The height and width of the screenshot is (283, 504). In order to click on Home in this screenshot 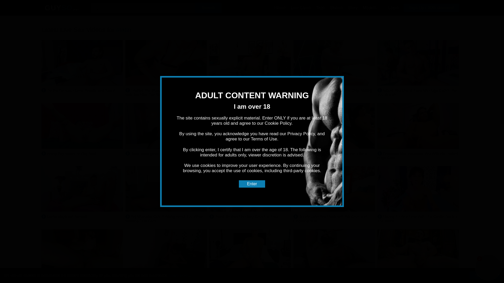, I will do `click(280, 7)`.